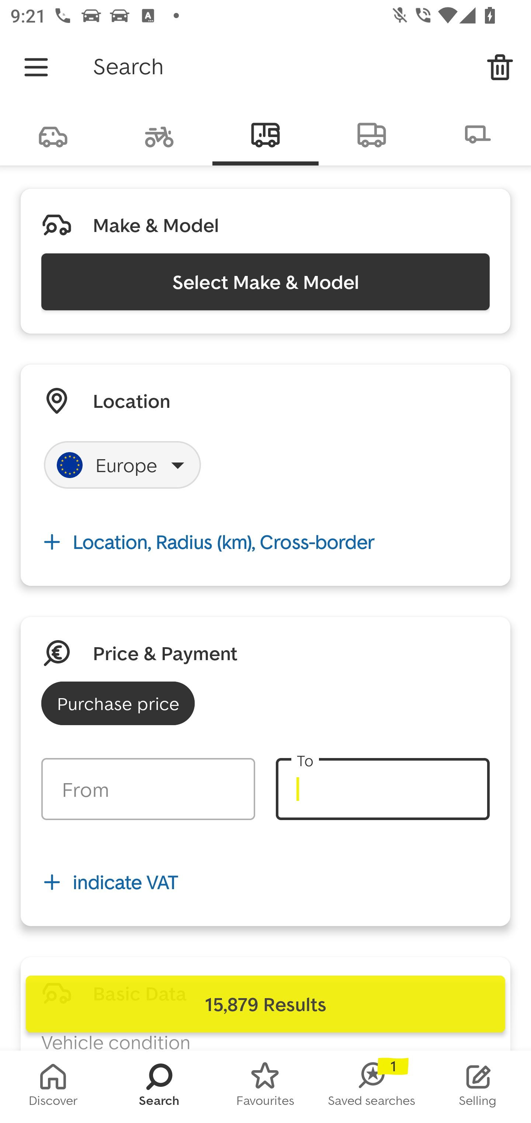  Describe the element at coordinates (265, 542) in the screenshot. I see `Location, Radius (km), Cross-border` at that location.